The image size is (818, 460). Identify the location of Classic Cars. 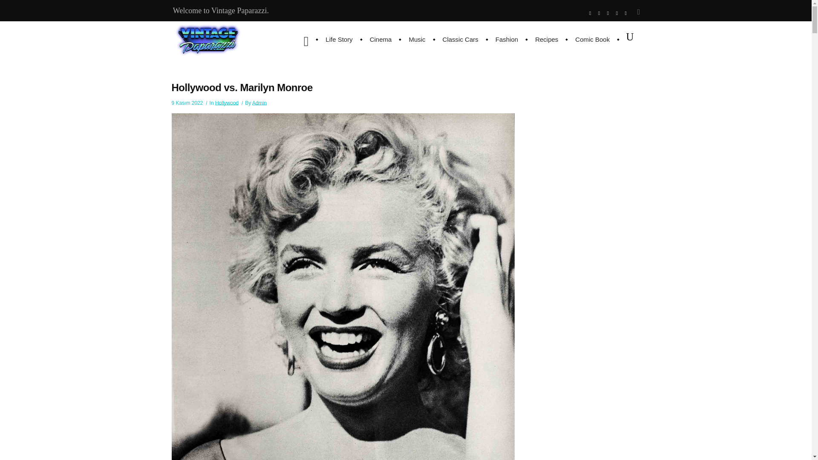
(460, 39).